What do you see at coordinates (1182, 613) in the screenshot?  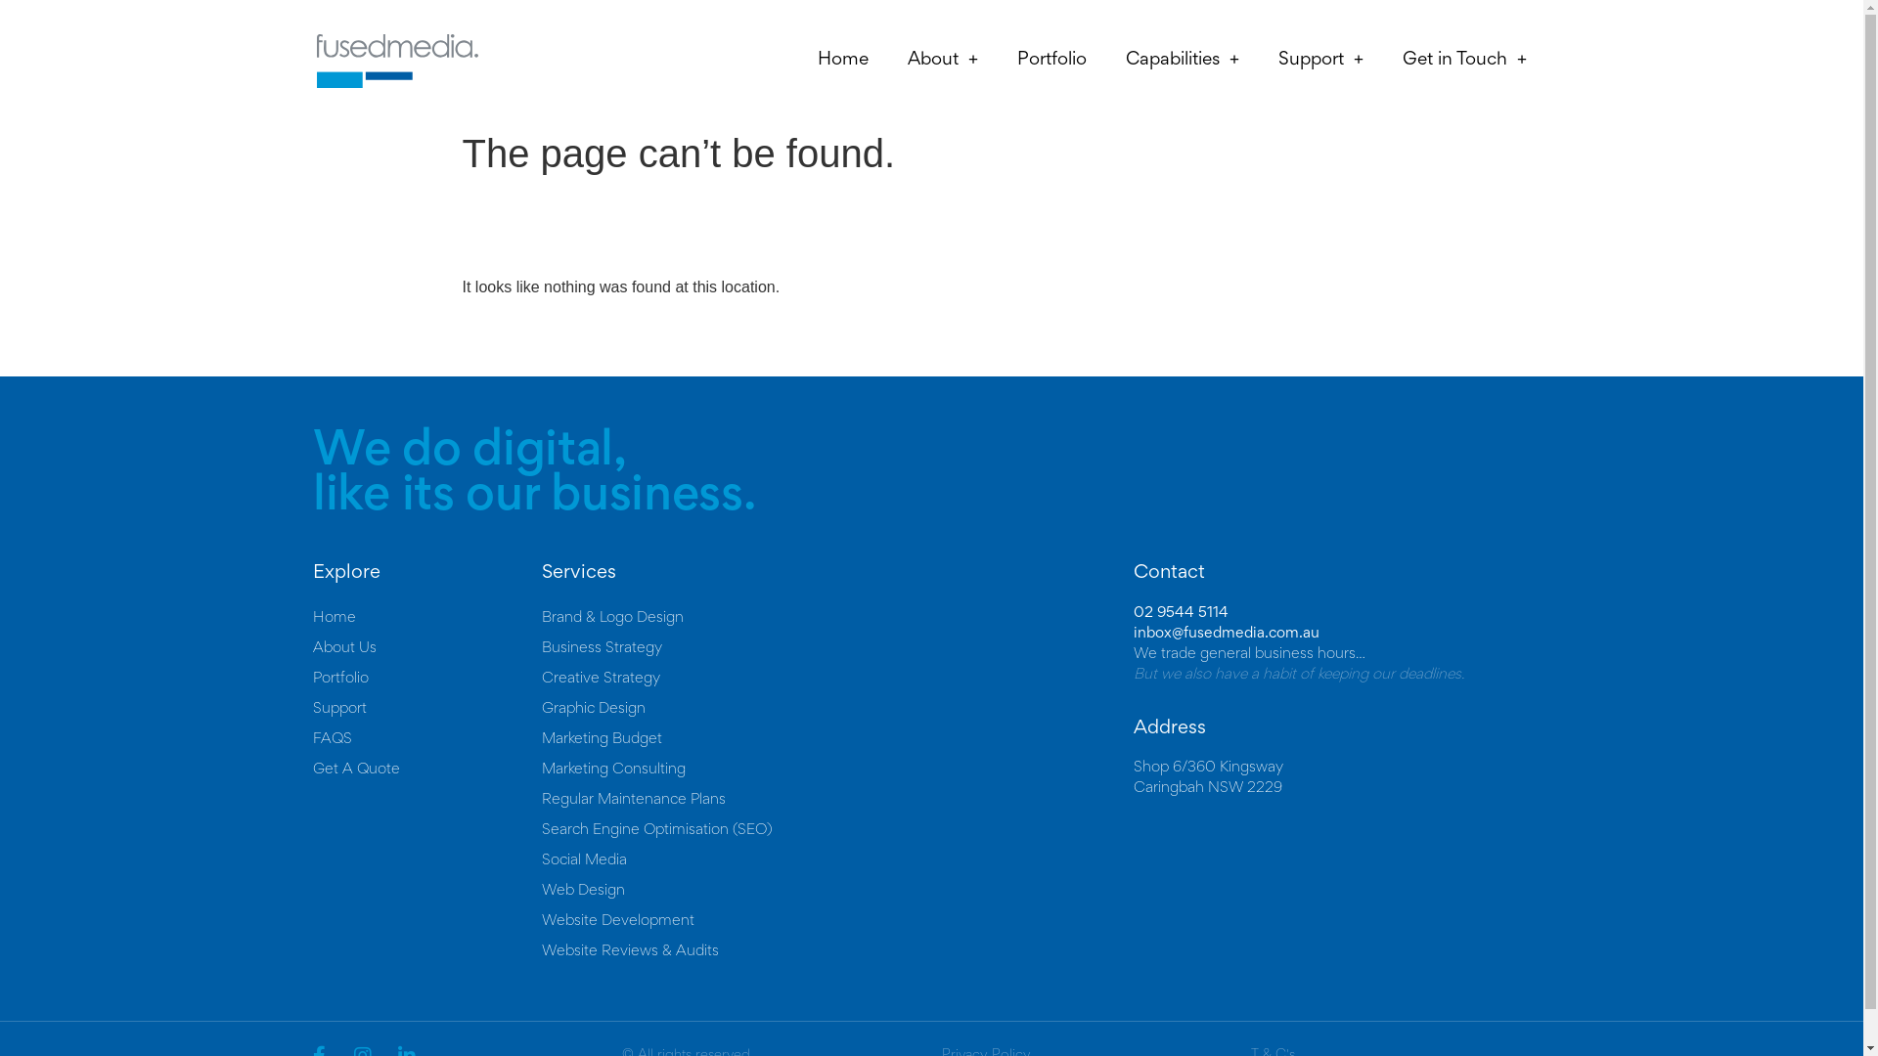 I see `02 9544 5114` at bounding box center [1182, 613].